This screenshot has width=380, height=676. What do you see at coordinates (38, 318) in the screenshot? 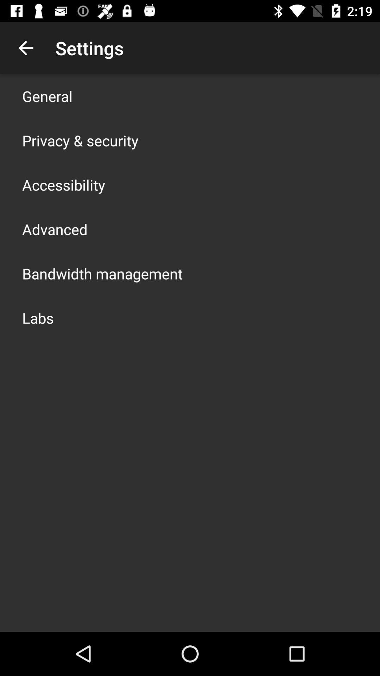
I see `turn on the labs icon` at bounding box center [38, 318].